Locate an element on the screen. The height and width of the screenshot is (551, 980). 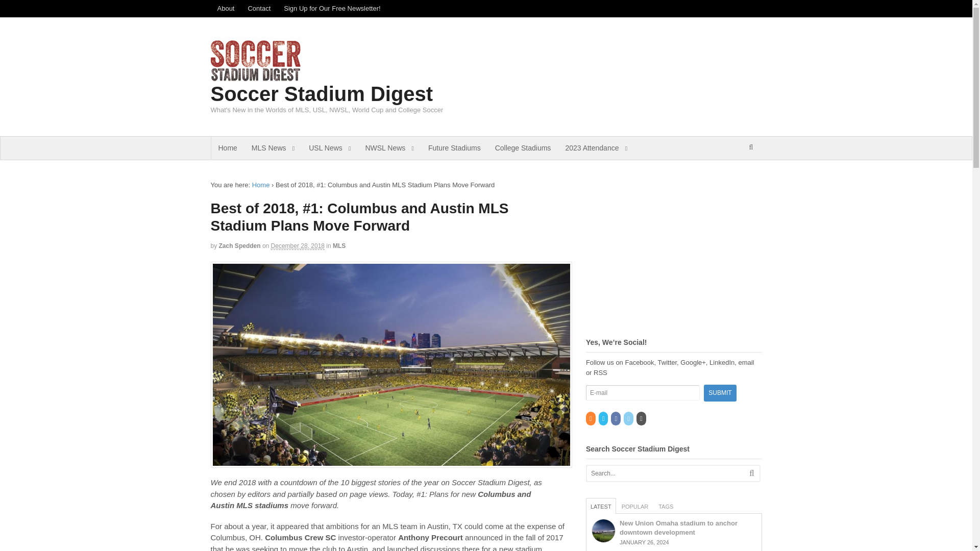
Future Stadiums is located at coordinates (454, 148).